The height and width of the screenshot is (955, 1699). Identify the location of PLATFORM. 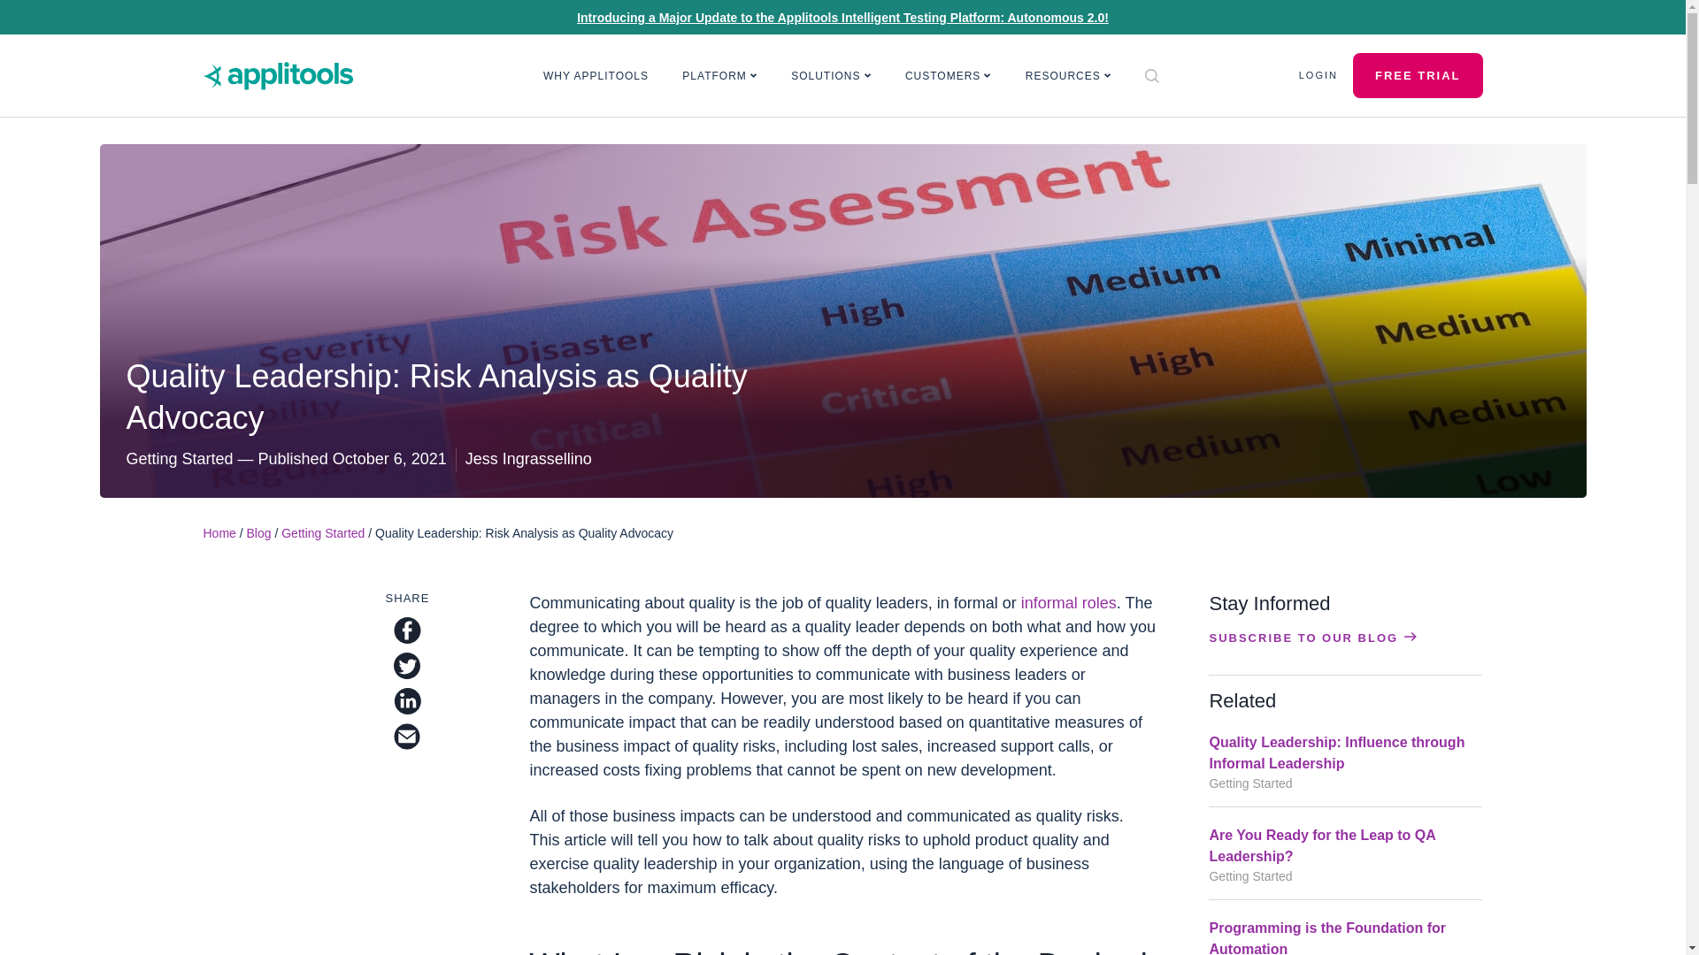
(720, 76).